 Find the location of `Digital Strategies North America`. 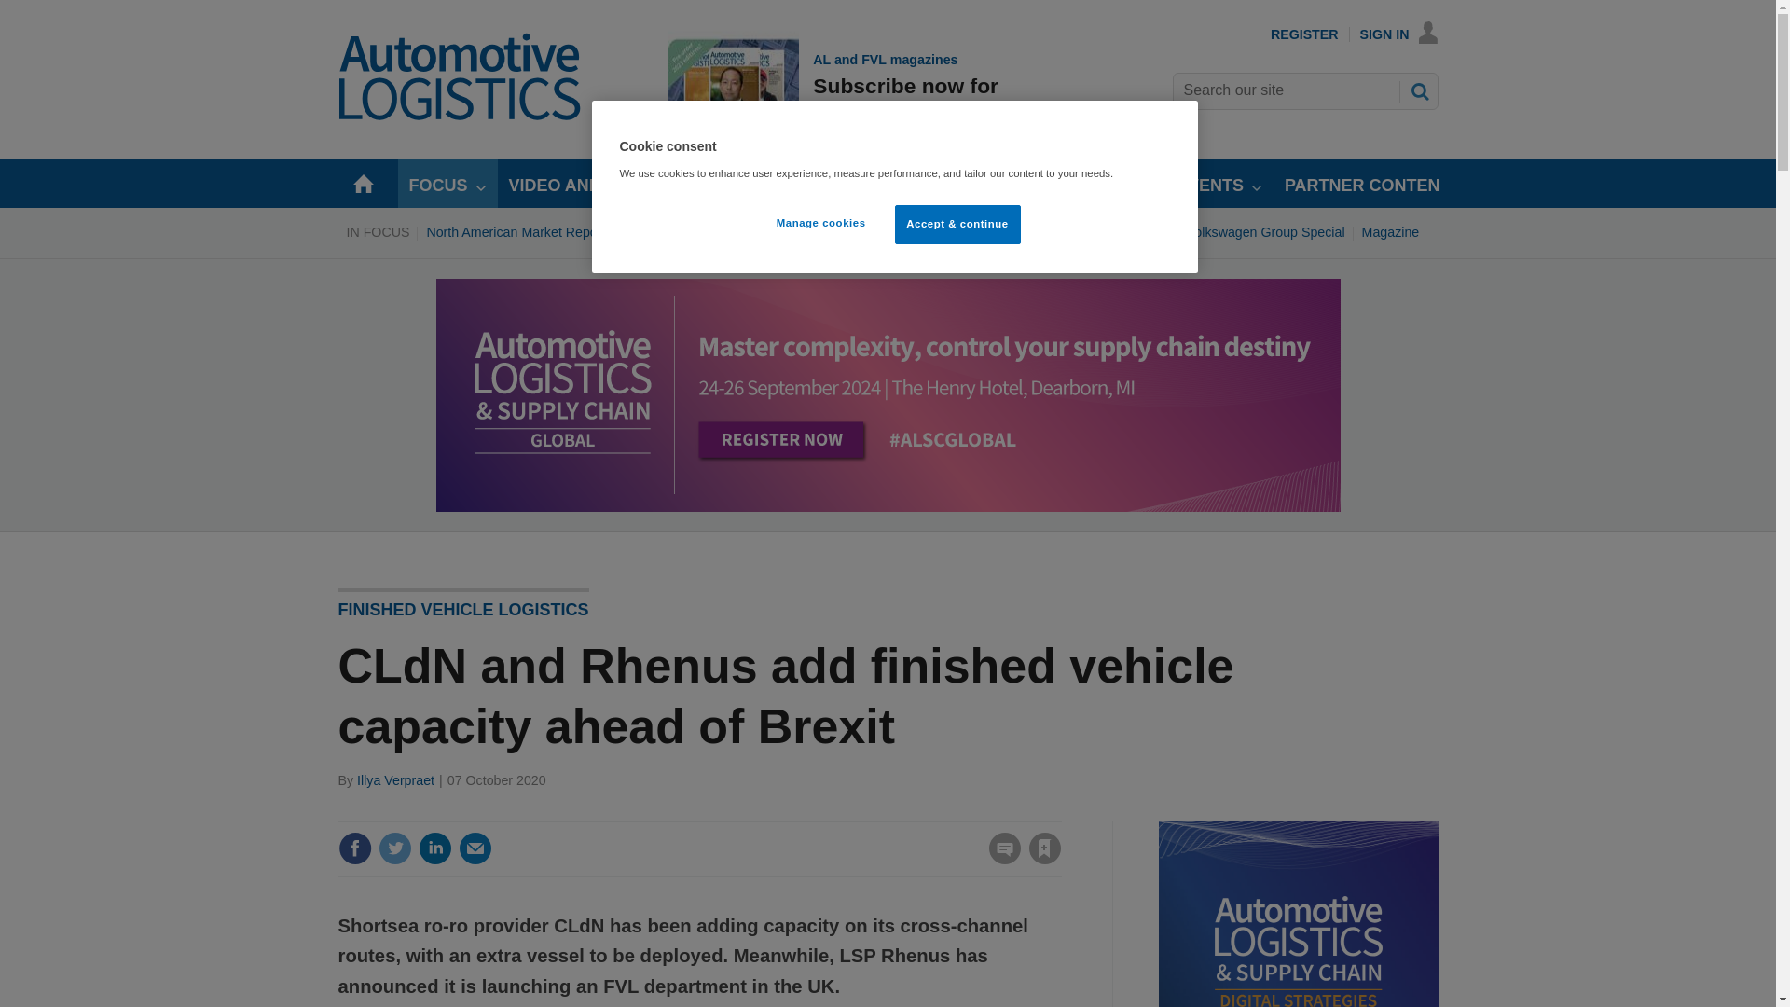

Digital Strategies North America is located at coordinates (1298, 914).